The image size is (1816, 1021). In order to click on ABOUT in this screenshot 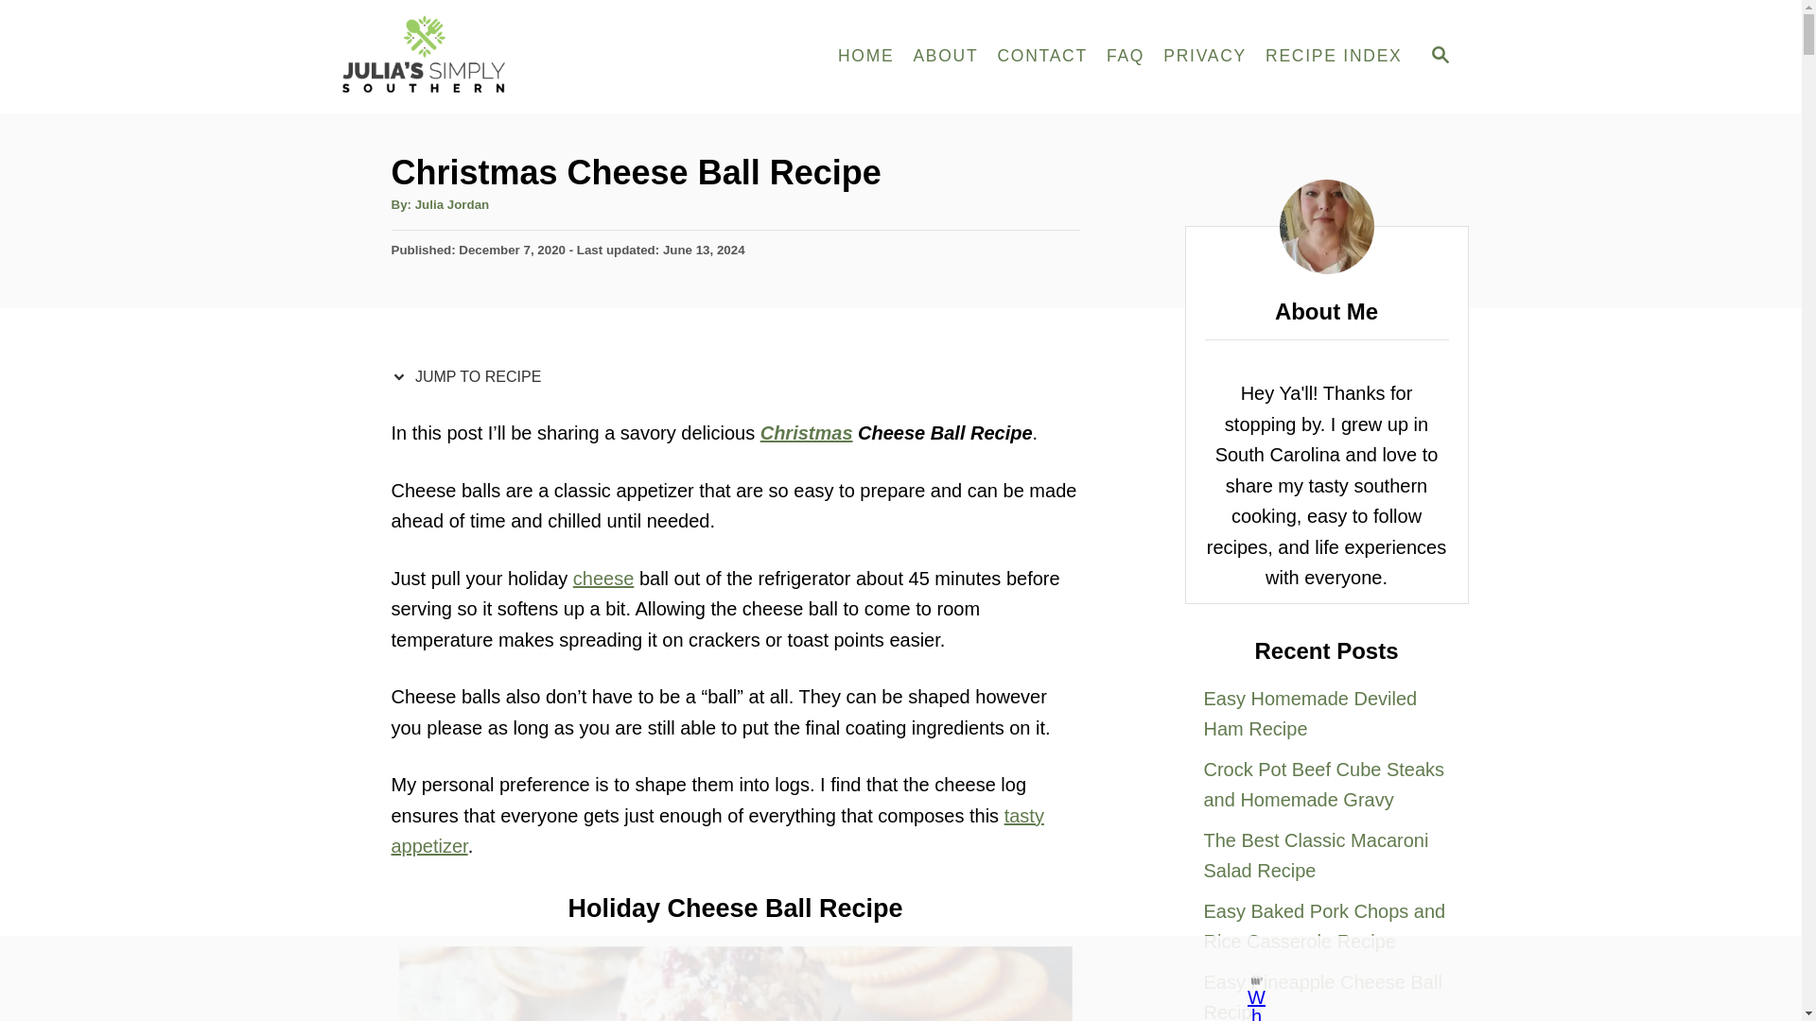, I will do `click(945, 57)`.